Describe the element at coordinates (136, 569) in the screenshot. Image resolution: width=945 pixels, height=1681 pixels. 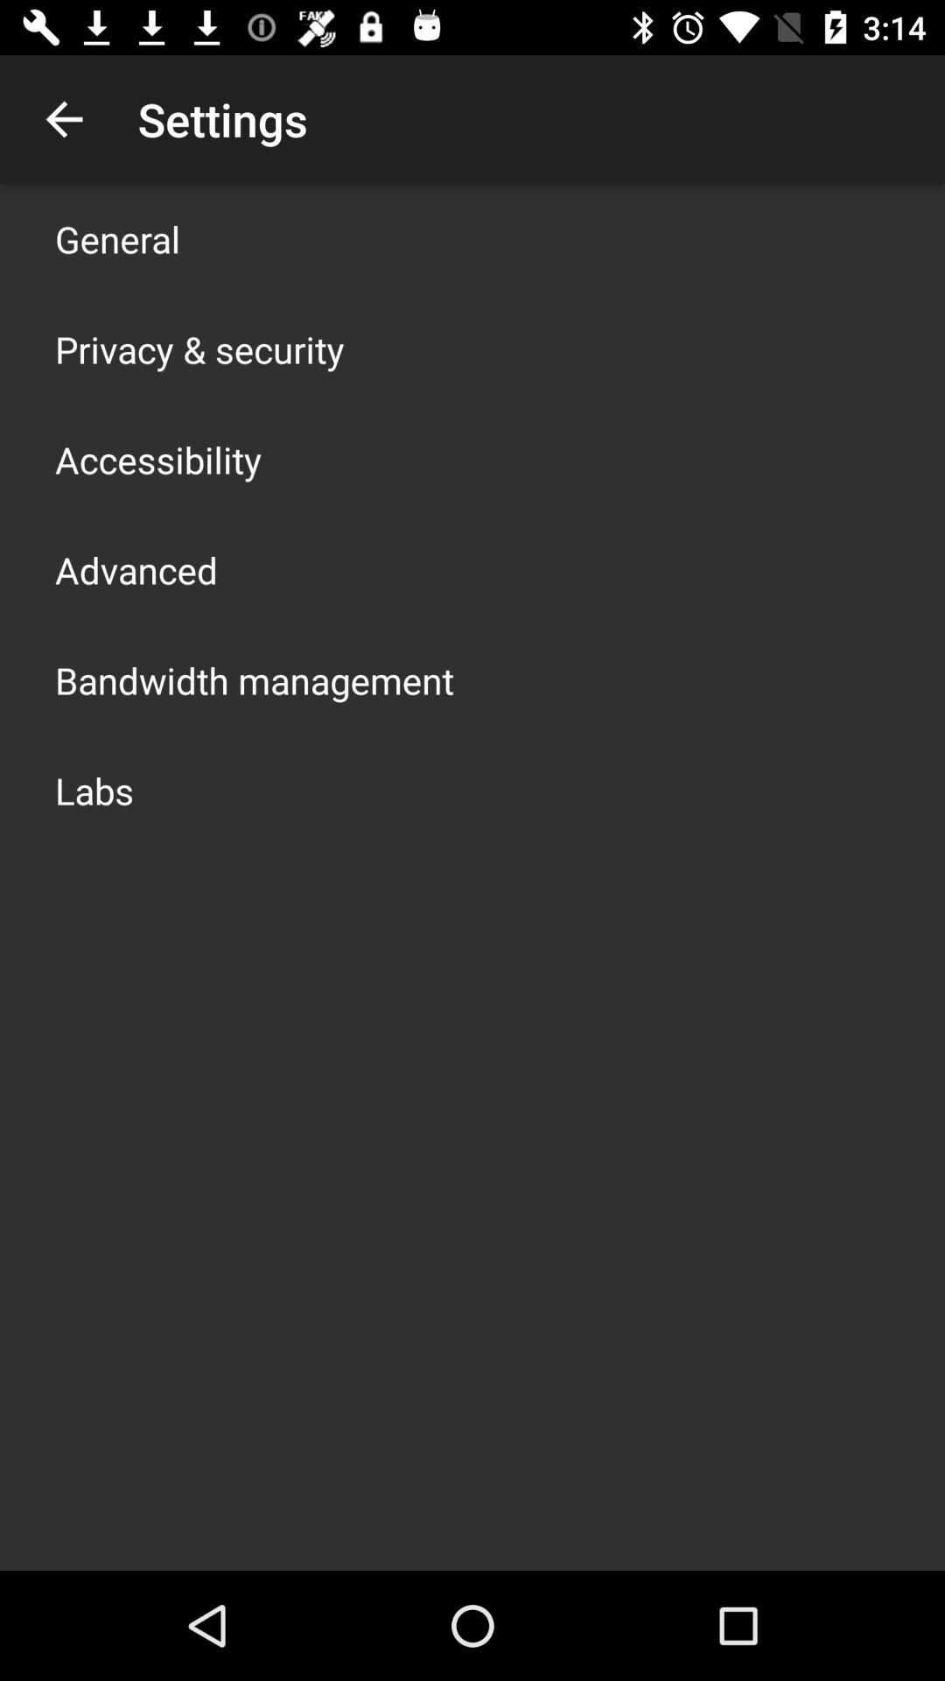
I see `flip to advanced icon` at that location.